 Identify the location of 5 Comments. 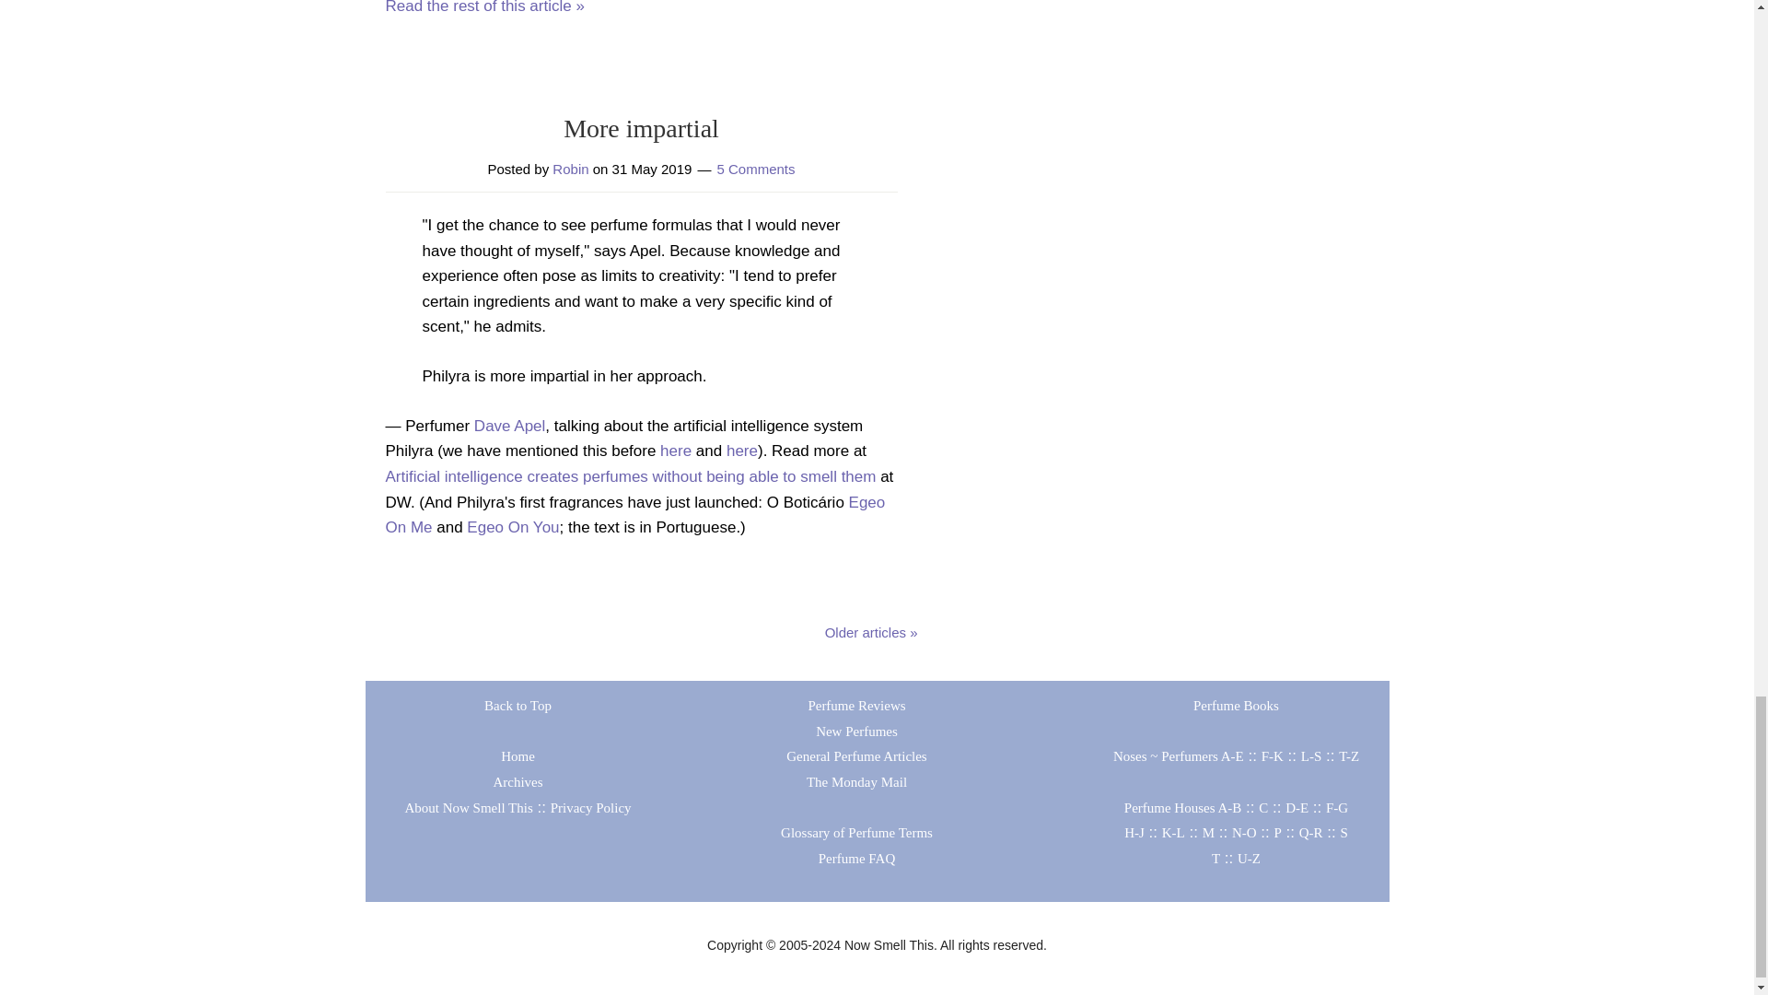
(755, 169).